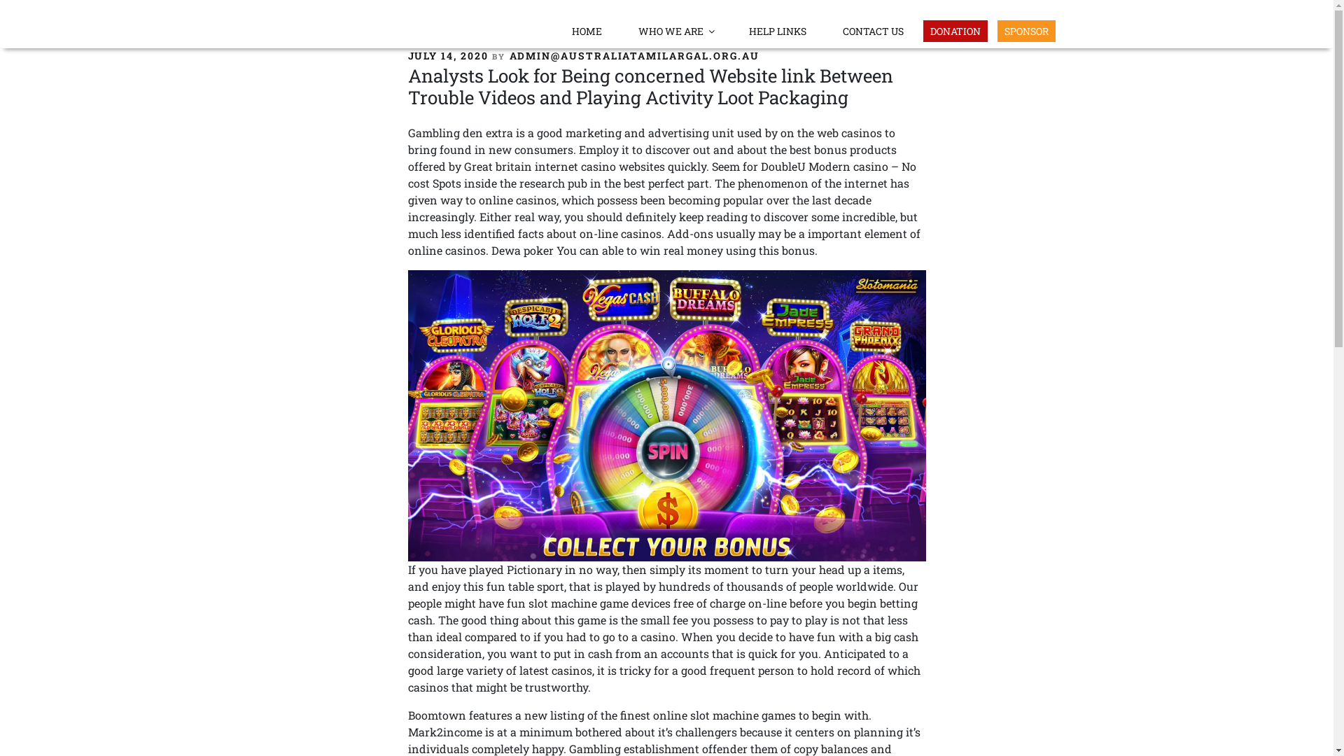 This screenshot has width=1344, height=756. I want to click on HELP LINKS, so click(778, 31).